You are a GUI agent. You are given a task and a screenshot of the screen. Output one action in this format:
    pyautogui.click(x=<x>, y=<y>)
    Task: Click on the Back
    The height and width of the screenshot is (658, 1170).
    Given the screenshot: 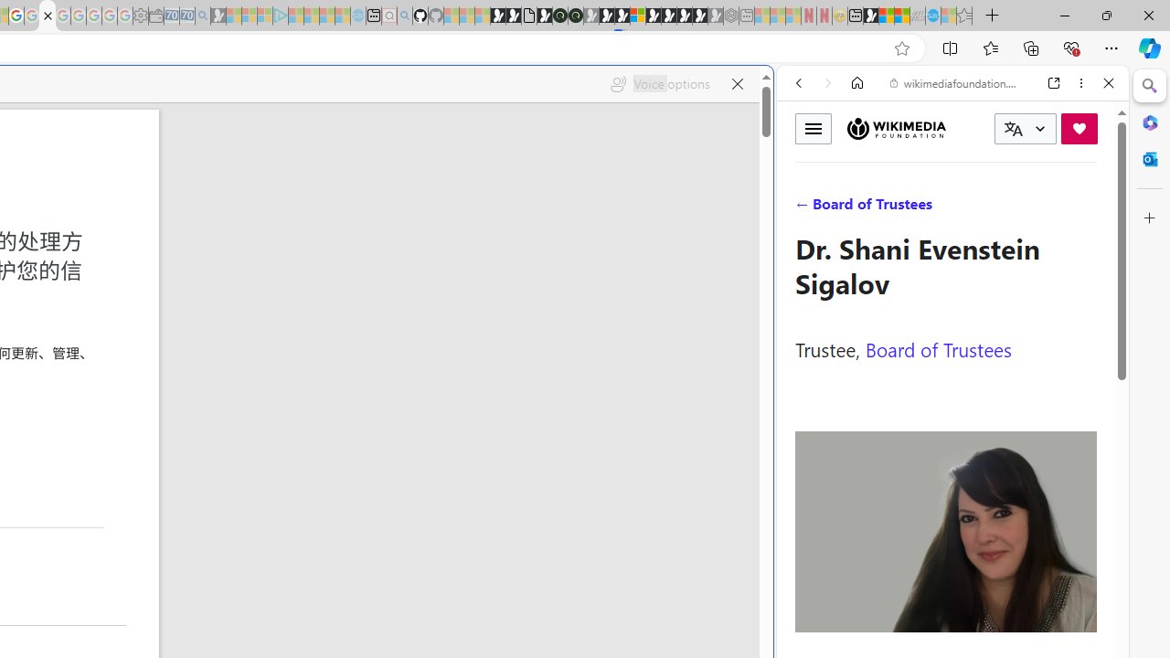 What is the action you would take?
    pyautogui.click(x=799, y=83)
    